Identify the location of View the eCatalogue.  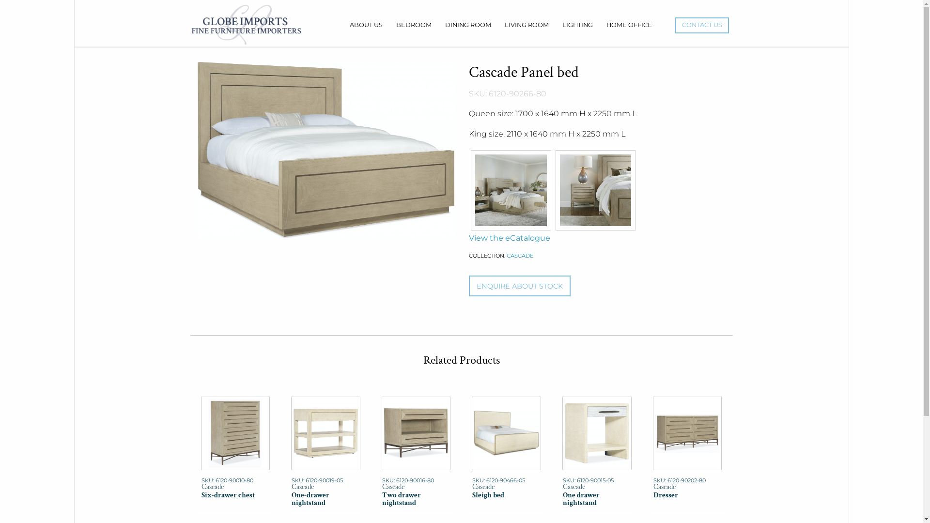
(597, 238).